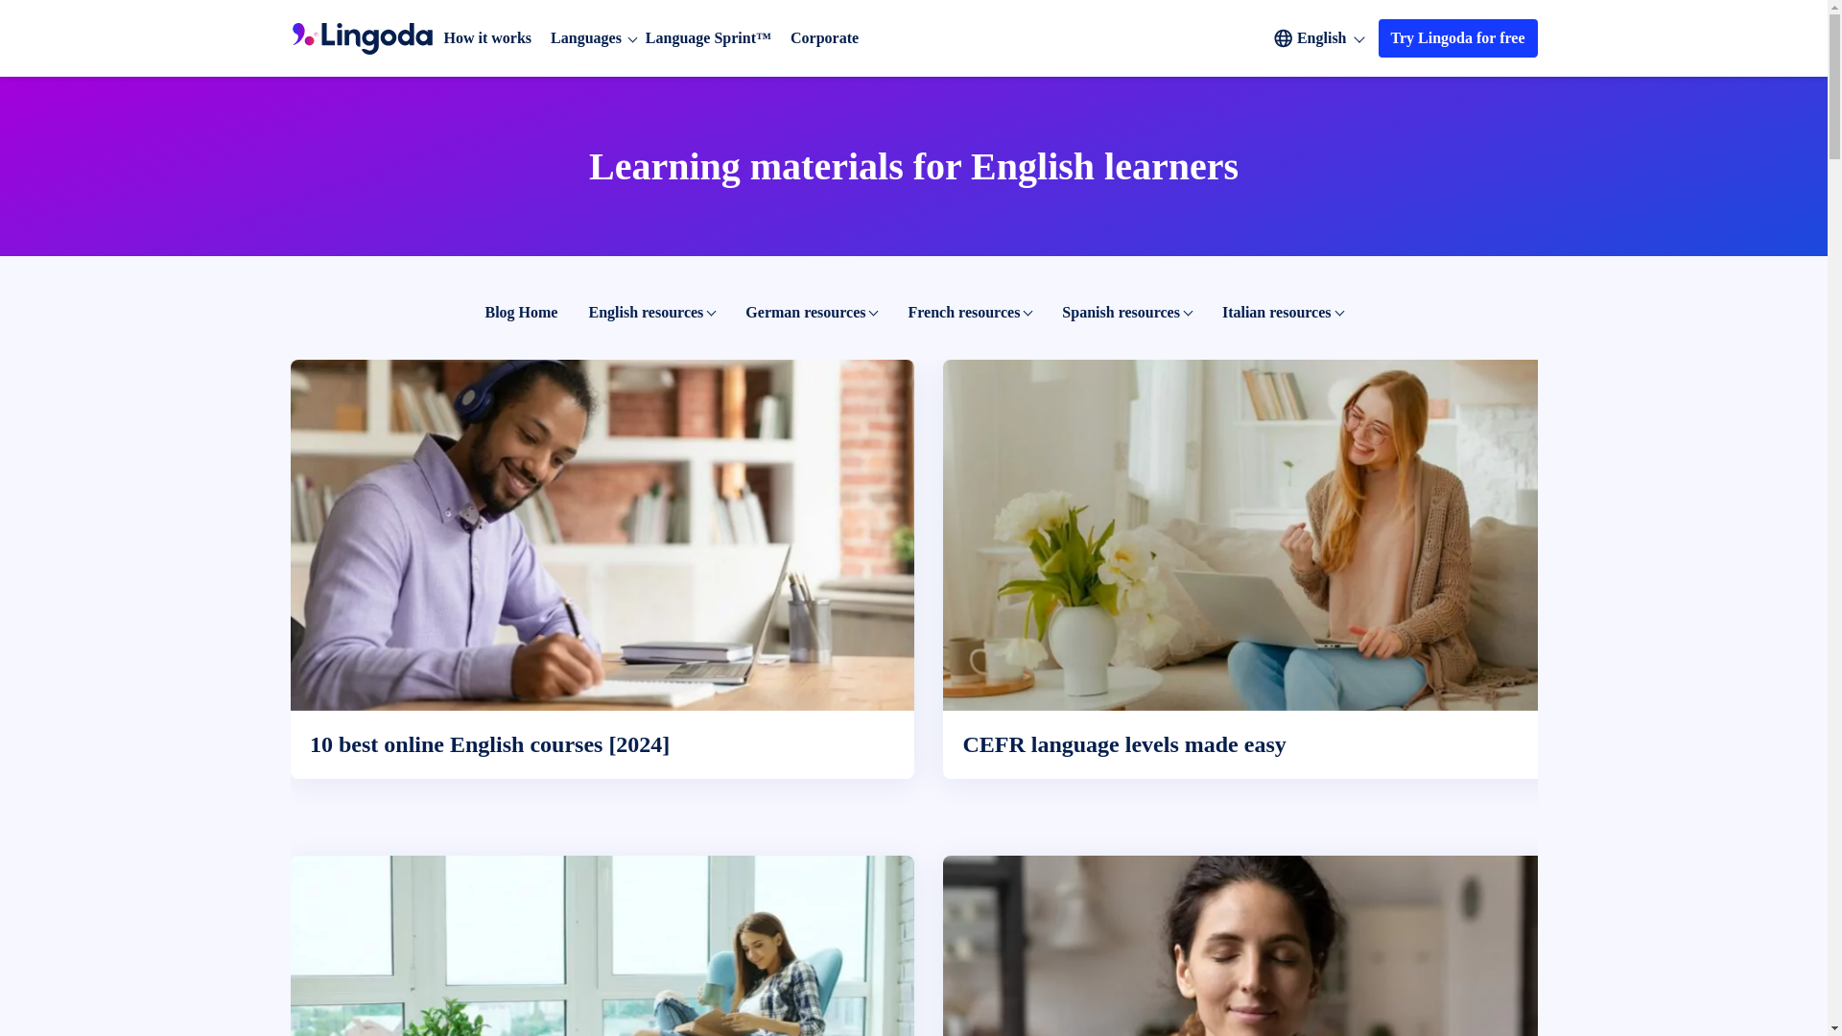  I want to click on Languages, so click(586, 38).